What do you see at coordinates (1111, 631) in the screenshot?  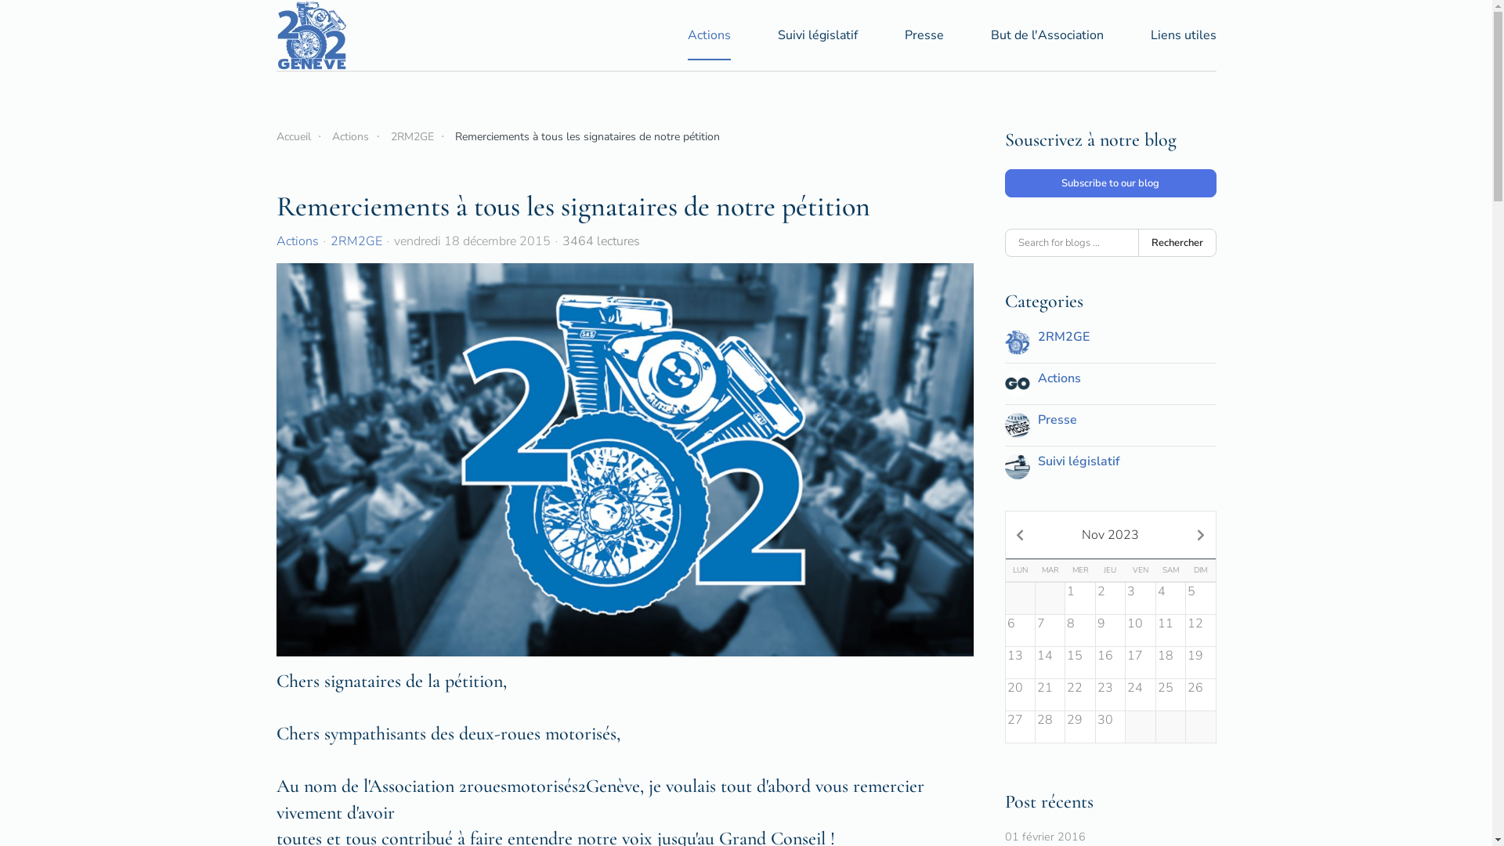 I see `9` at bounding box center [1111, 631].